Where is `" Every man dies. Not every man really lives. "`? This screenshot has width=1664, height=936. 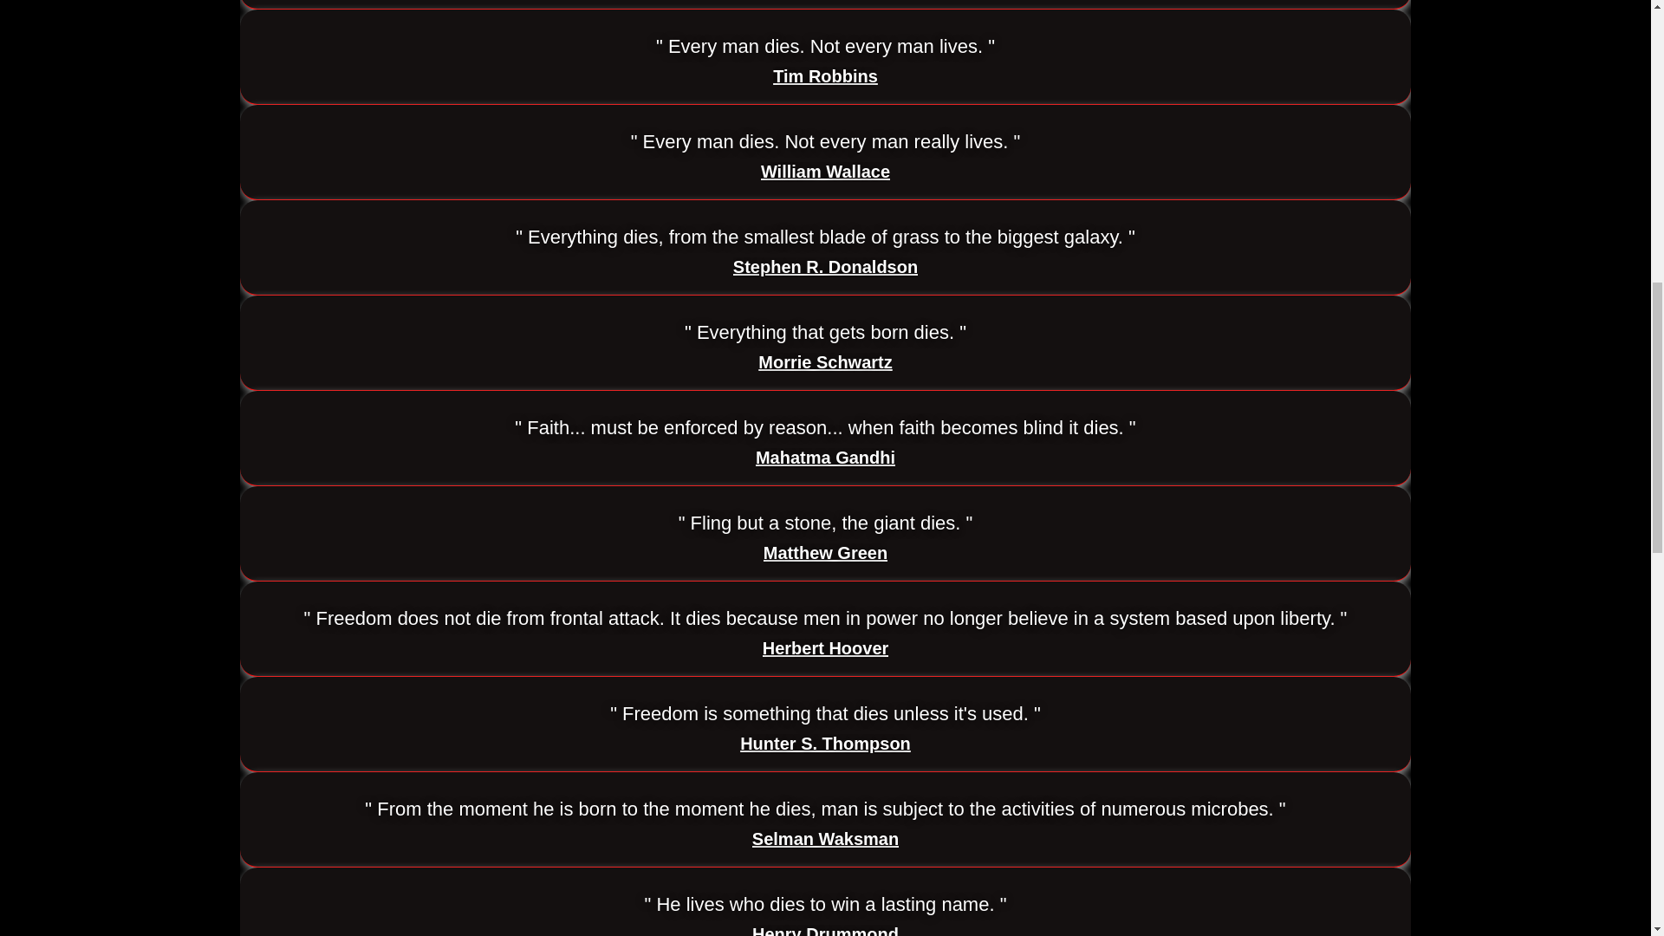
" Every man dies. Not every man really lives. " is located at coordinates (825, 142).